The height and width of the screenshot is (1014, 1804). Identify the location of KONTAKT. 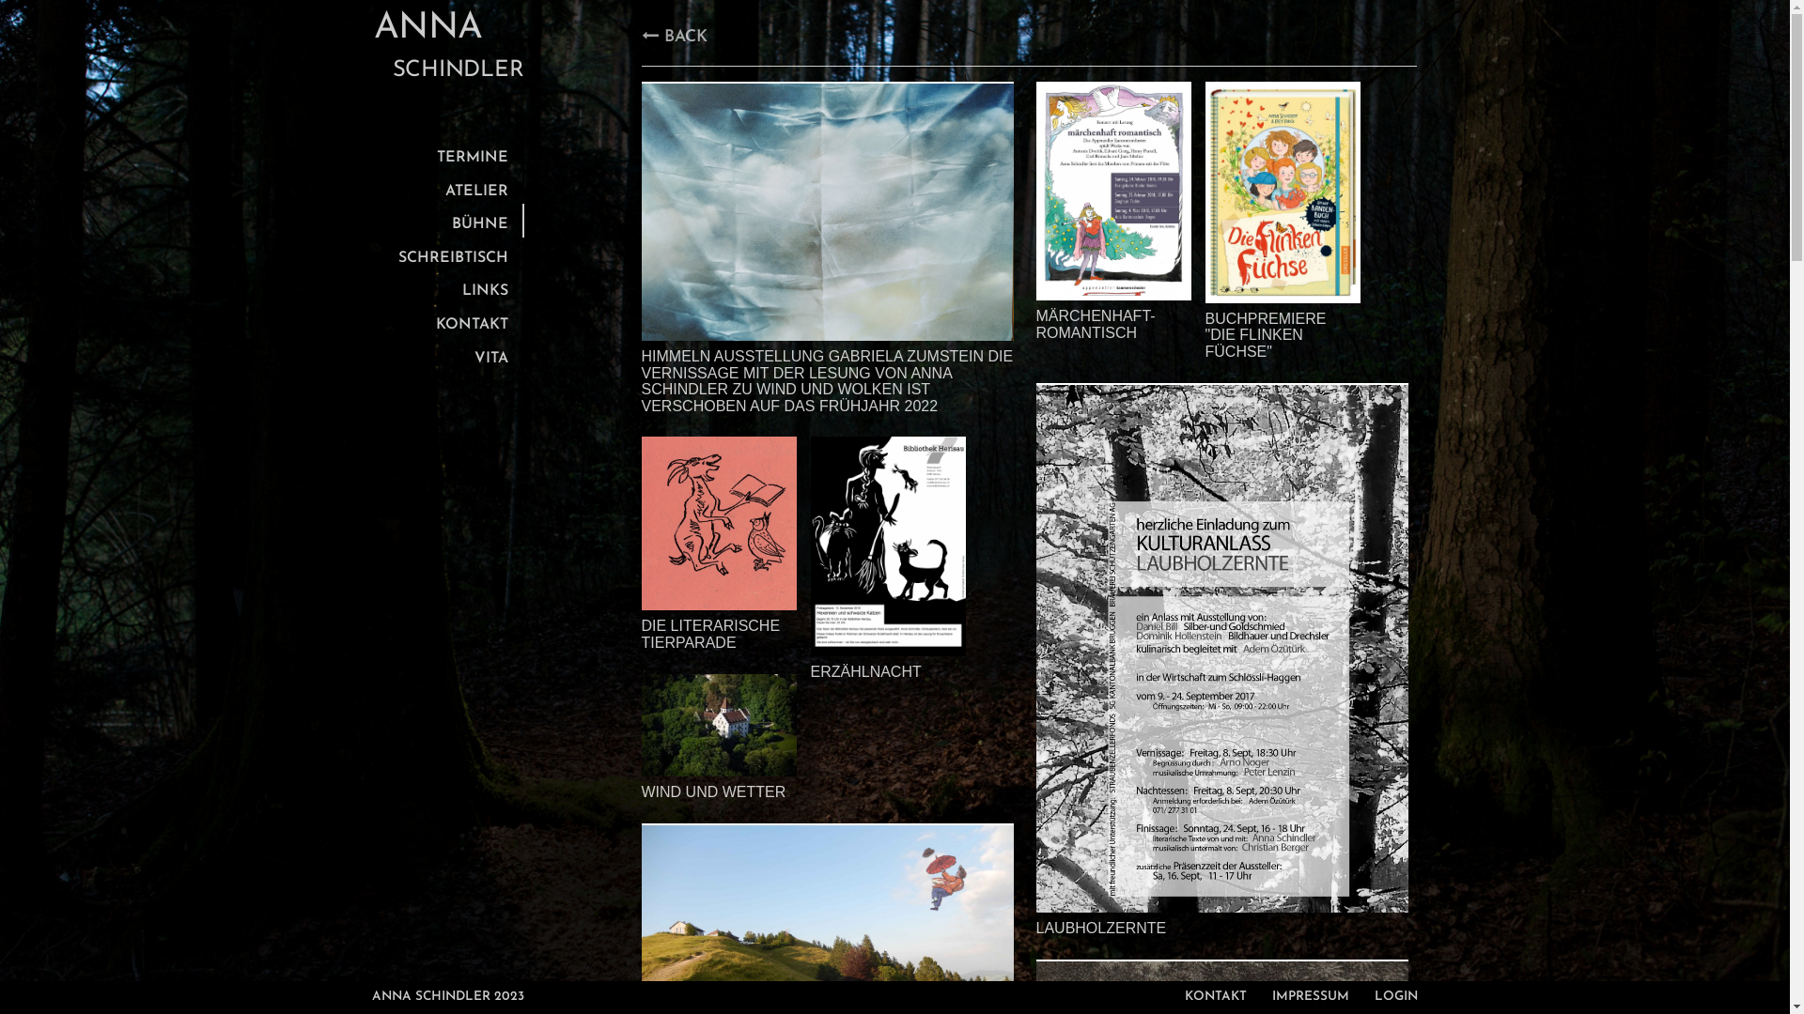
(449, 321).